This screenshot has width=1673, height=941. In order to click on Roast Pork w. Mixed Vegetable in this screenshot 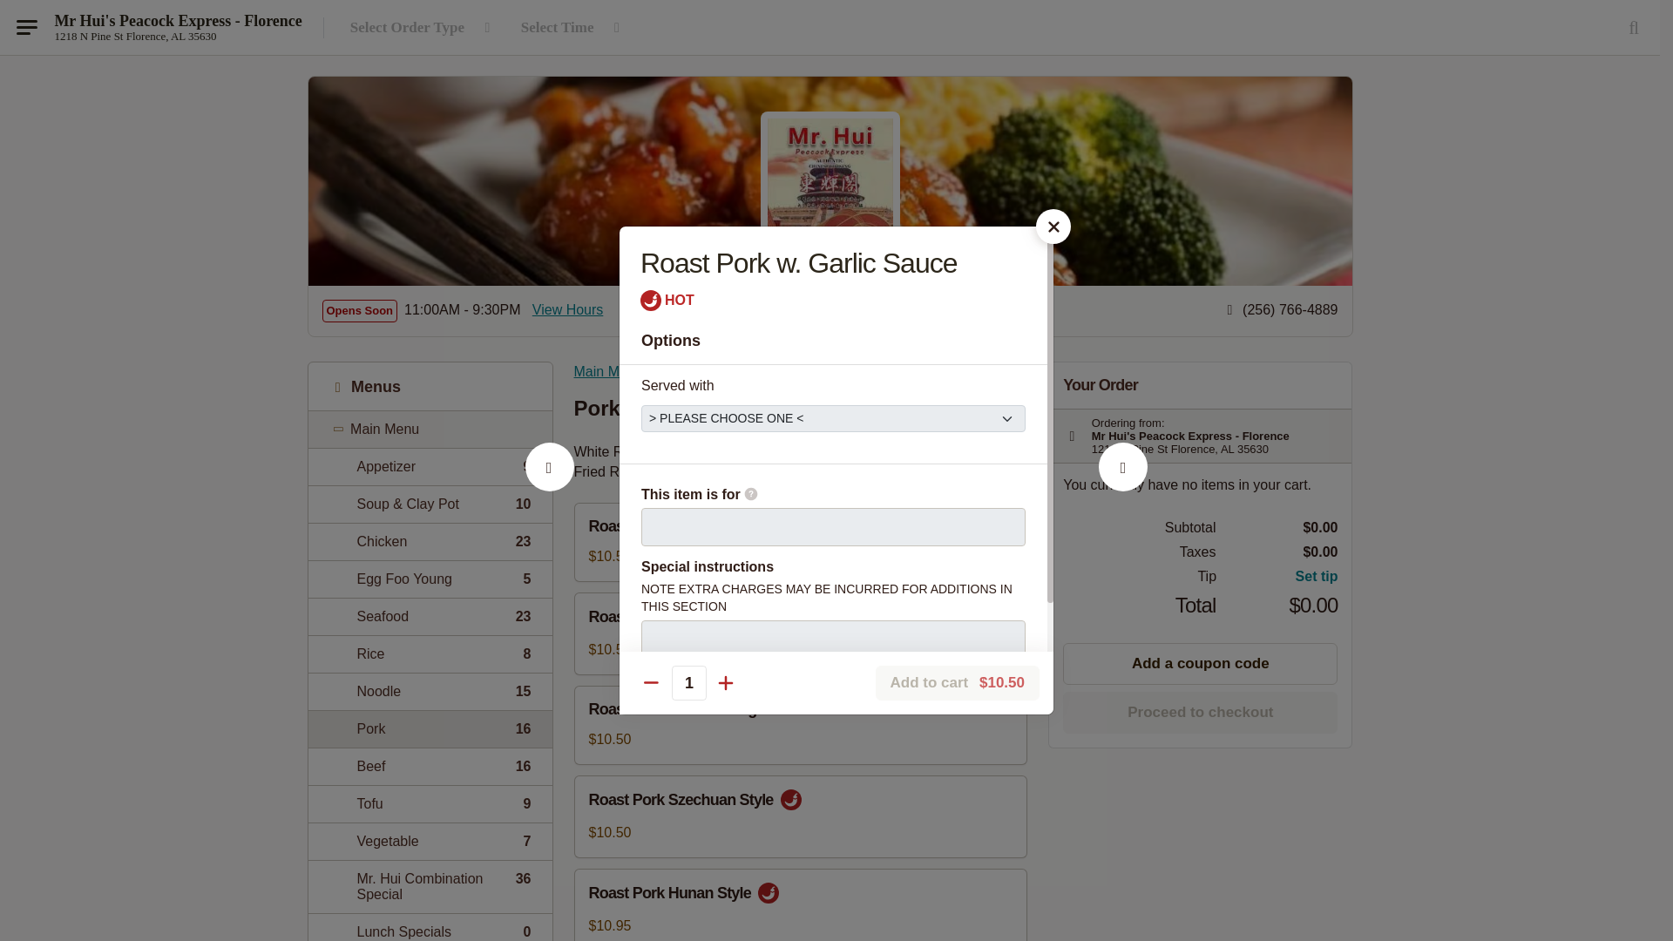, I will do `click(430, 841)`.